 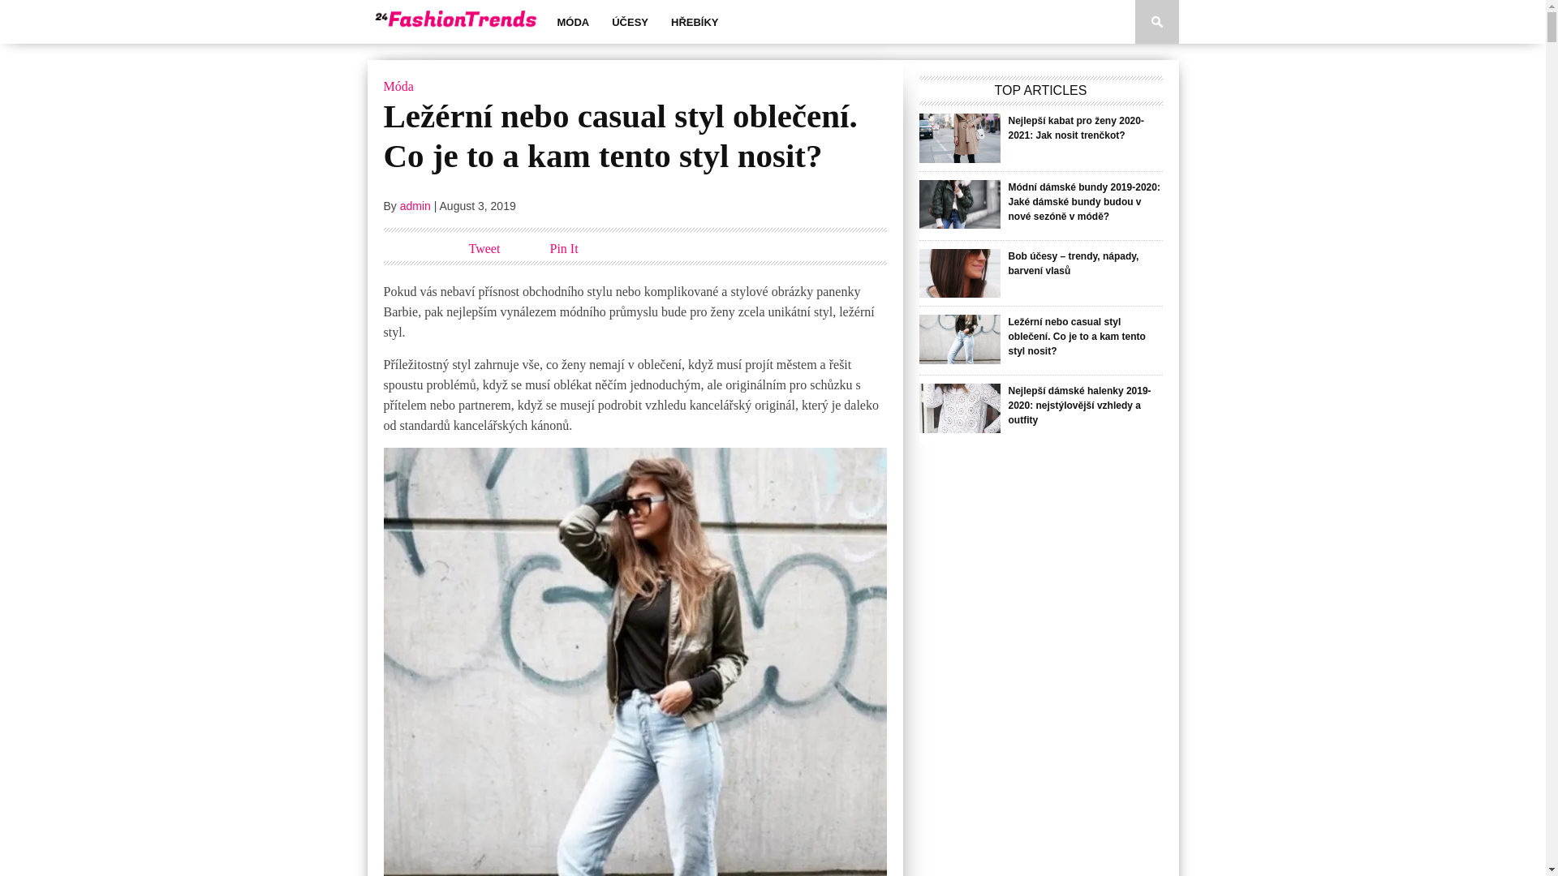 I want to click on Pin It, so click(x=565, y=248).